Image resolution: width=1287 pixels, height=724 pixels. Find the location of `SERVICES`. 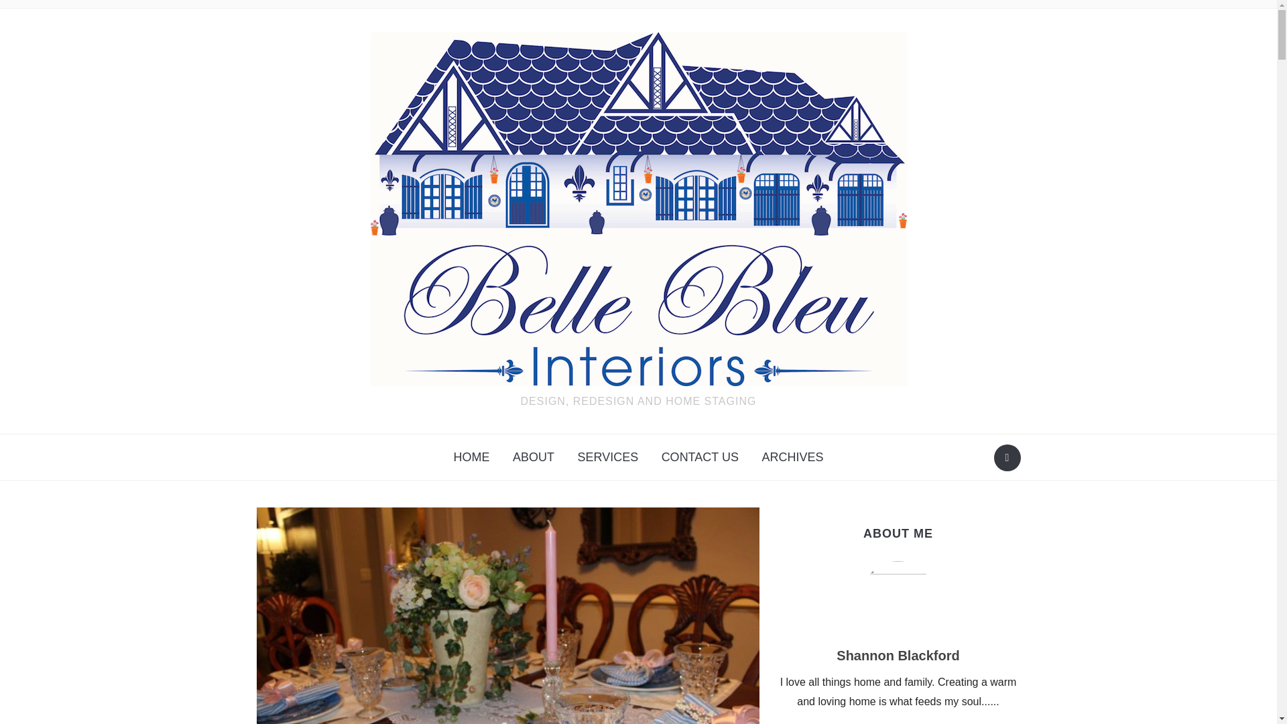

SERVICES is located at coordinates (607, 457).